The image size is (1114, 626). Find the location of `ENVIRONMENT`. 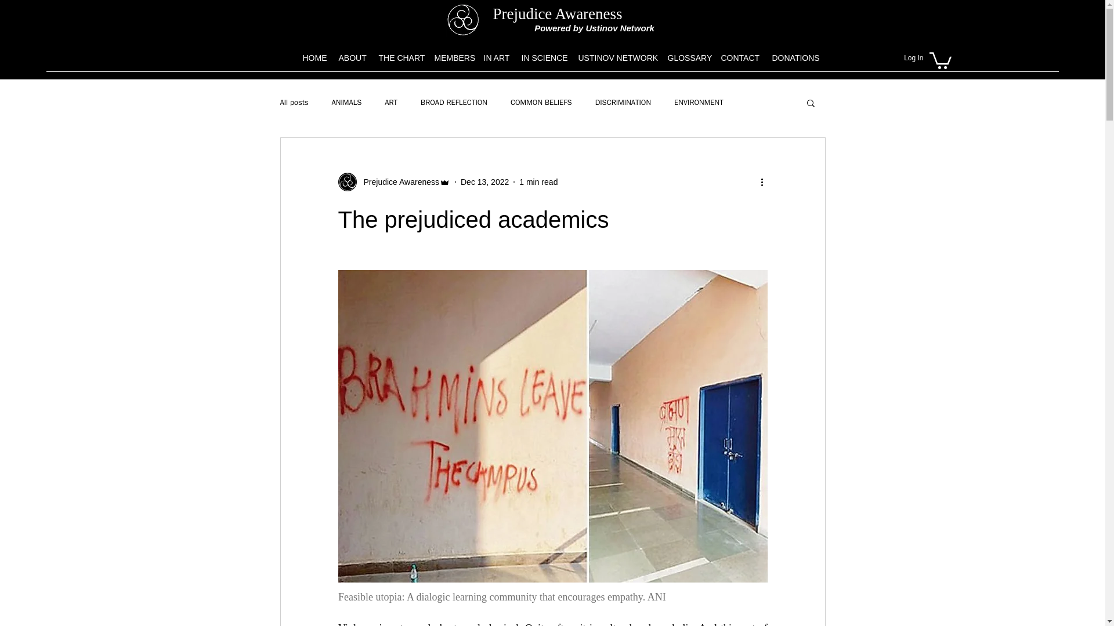

ENVIRONMENT is located at coordinates (699, 102).